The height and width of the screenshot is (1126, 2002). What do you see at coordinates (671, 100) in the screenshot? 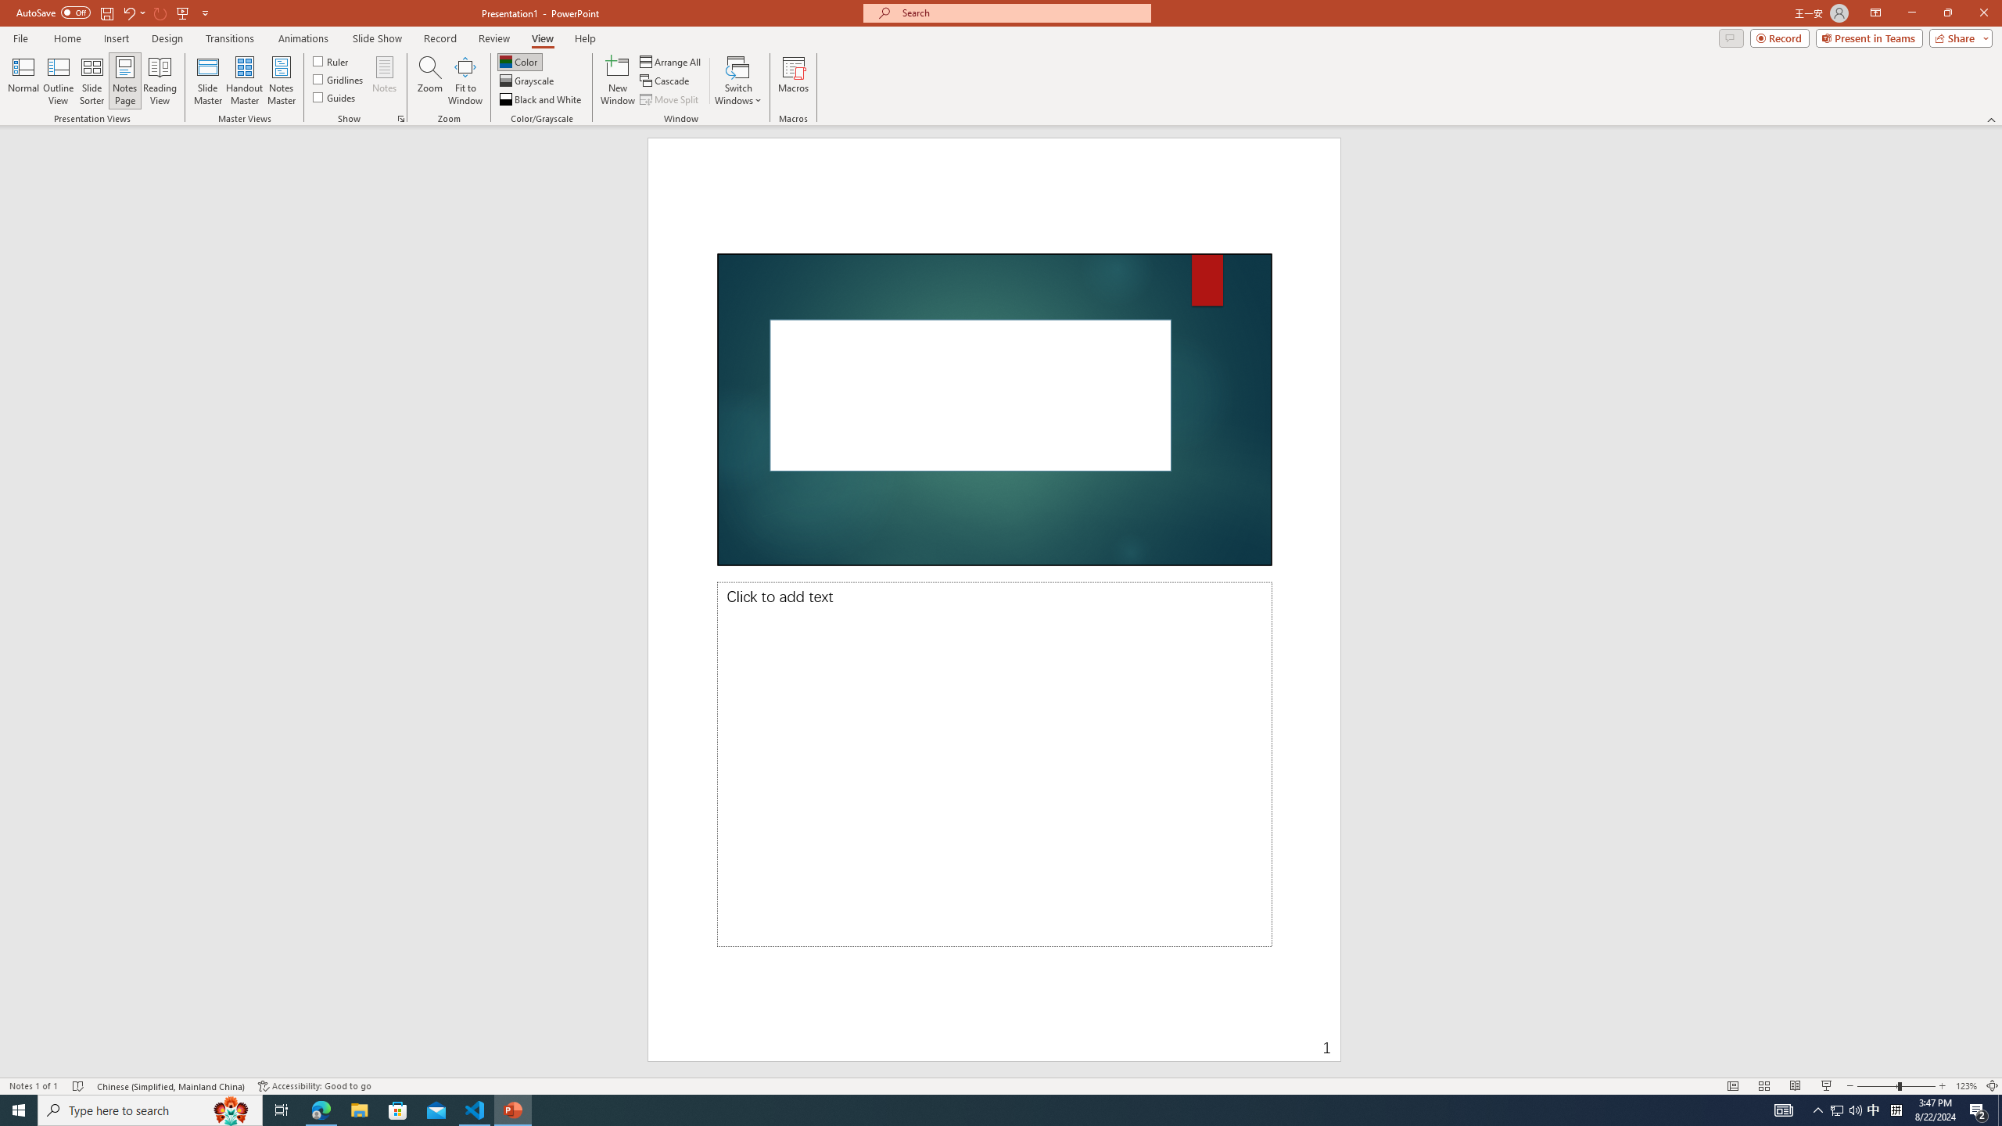
I see `Move Split` at bounding box center [671, 100].